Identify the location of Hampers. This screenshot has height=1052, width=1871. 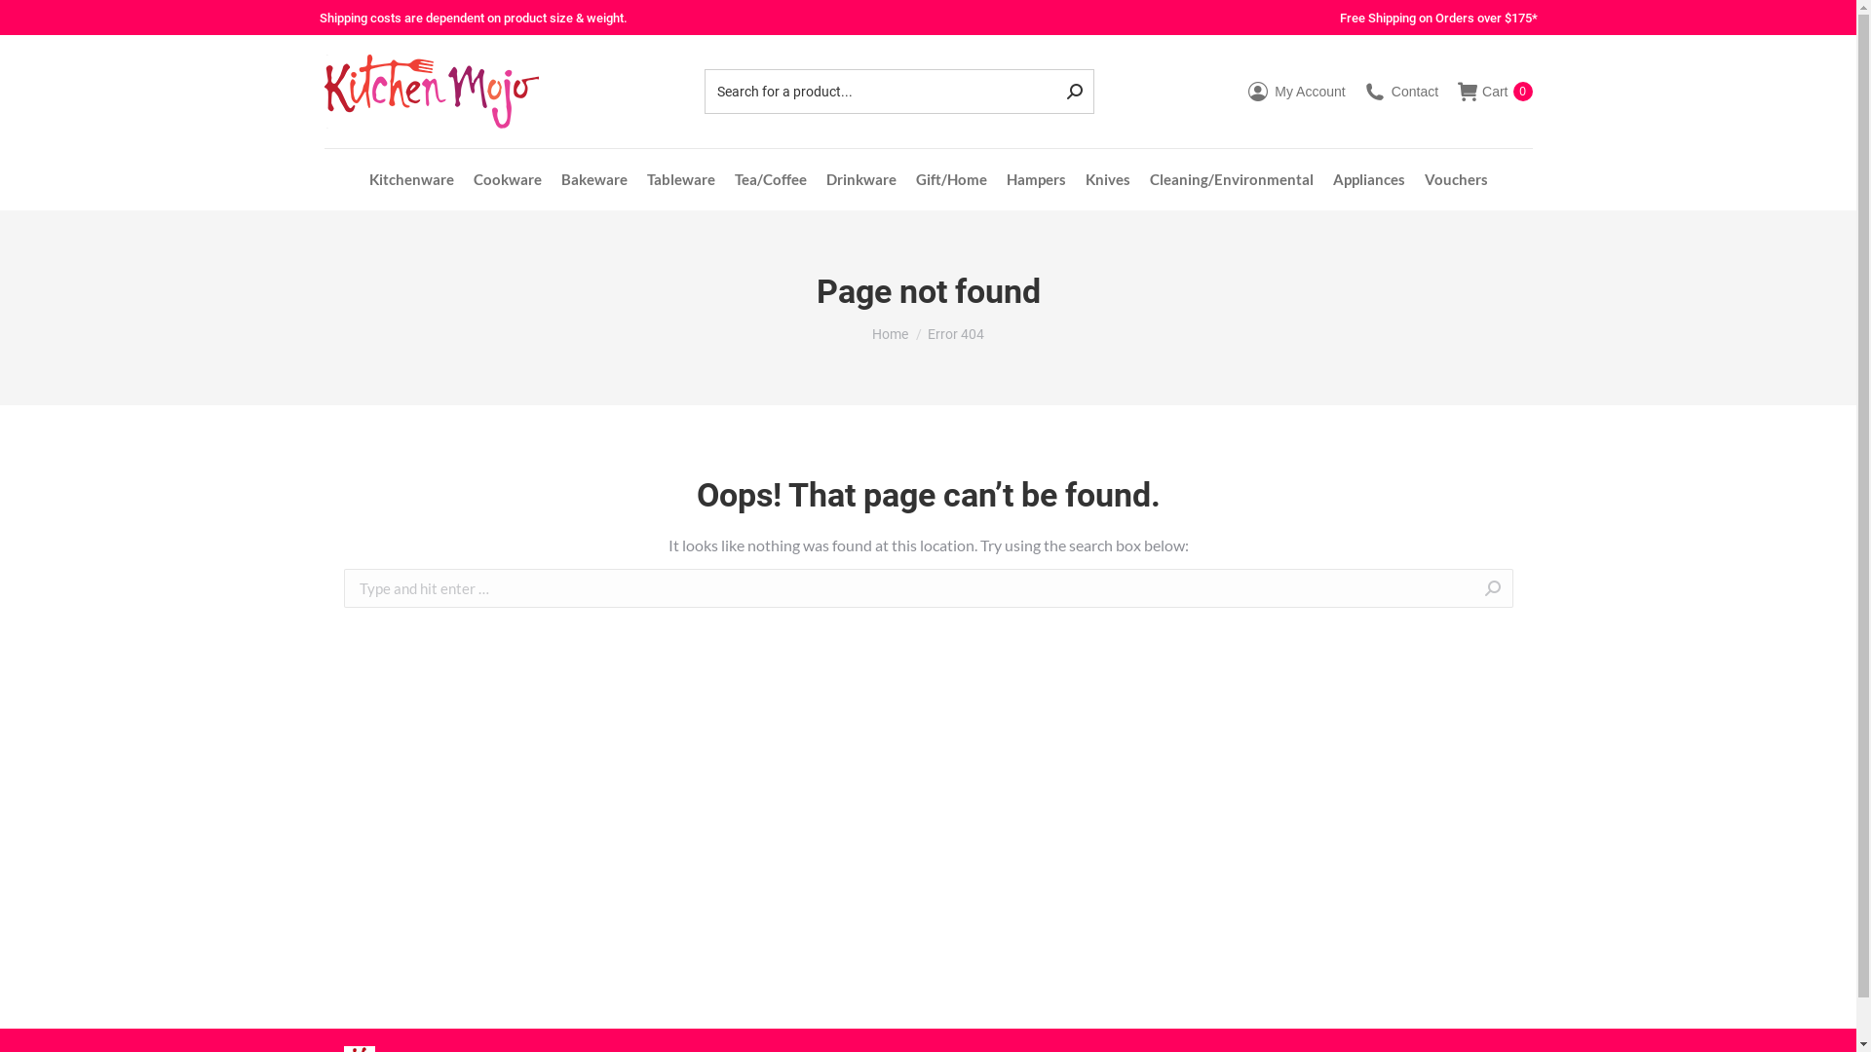
(1035, 179).